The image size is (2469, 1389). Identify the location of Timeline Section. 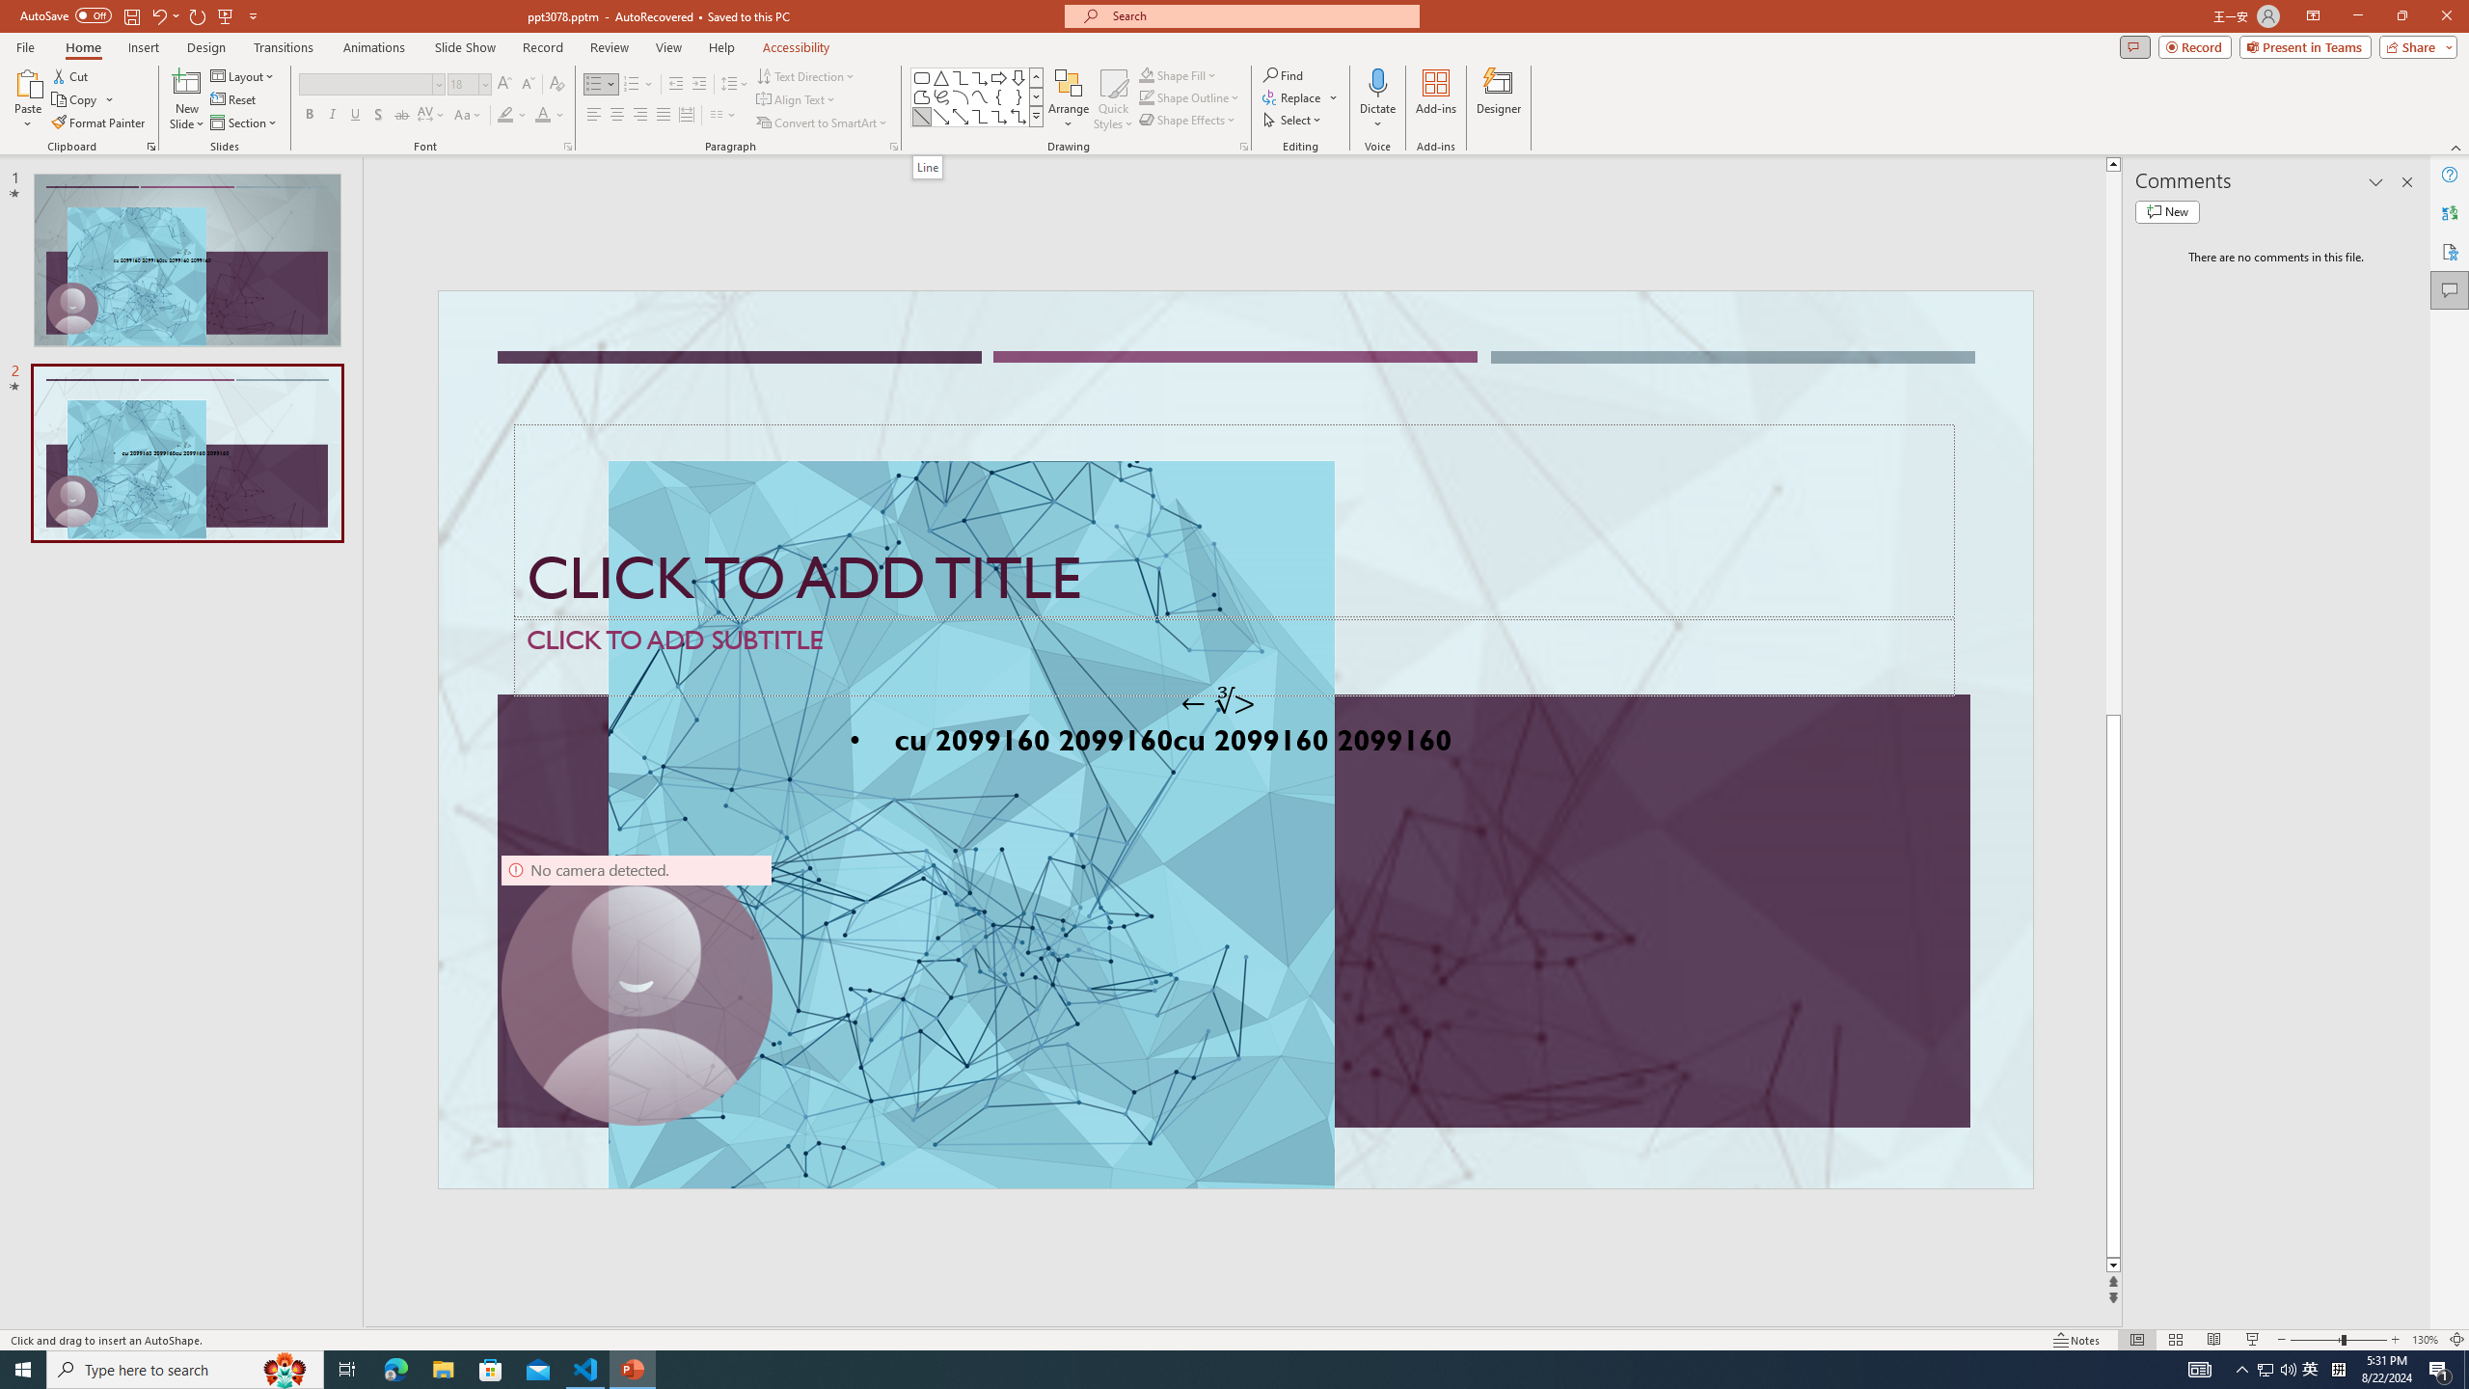
(319, 1078).